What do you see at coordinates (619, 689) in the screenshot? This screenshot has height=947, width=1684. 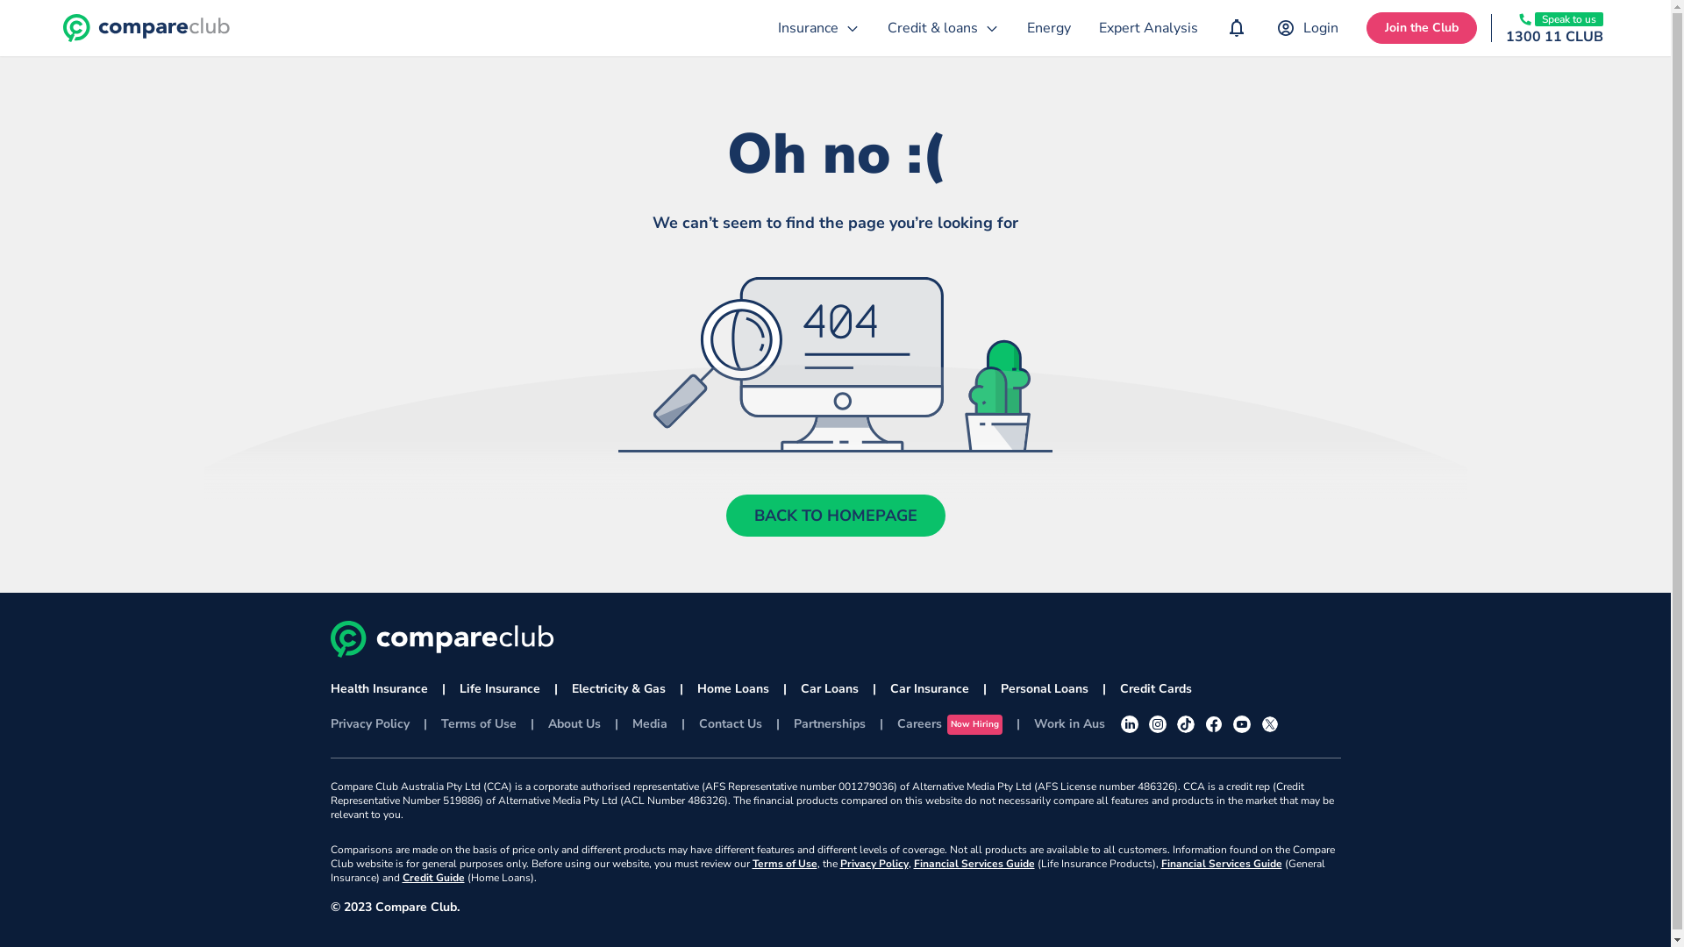 I see `Electricity & Gas` at bounding box center [619, 689].